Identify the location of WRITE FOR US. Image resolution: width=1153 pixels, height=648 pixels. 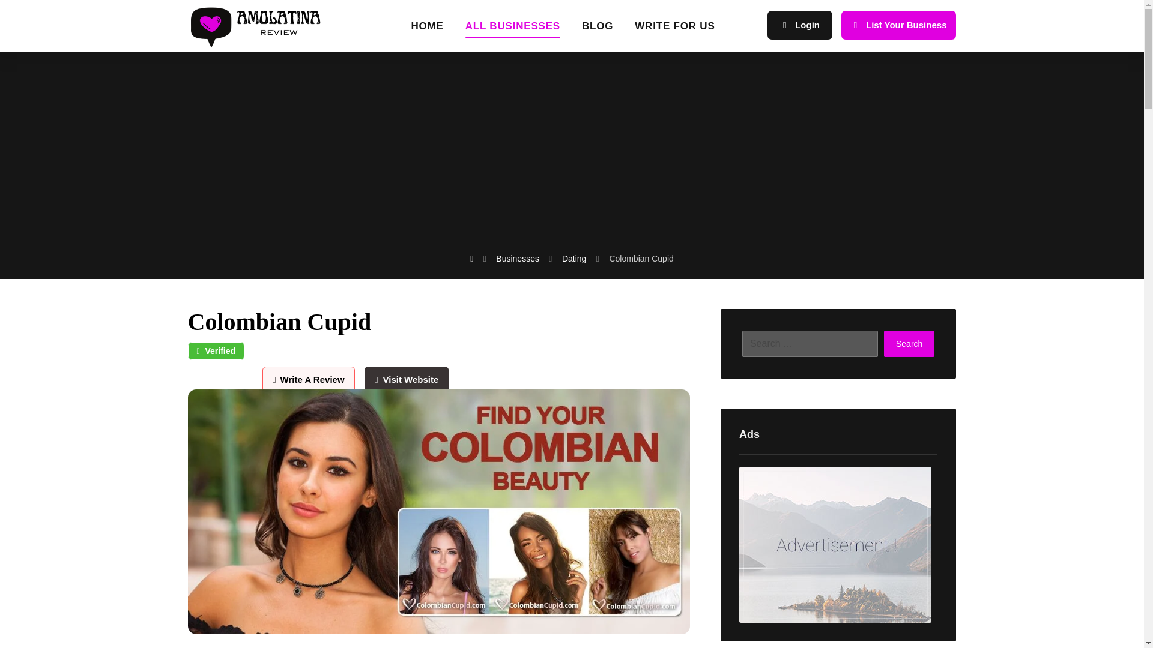
(675, 30).